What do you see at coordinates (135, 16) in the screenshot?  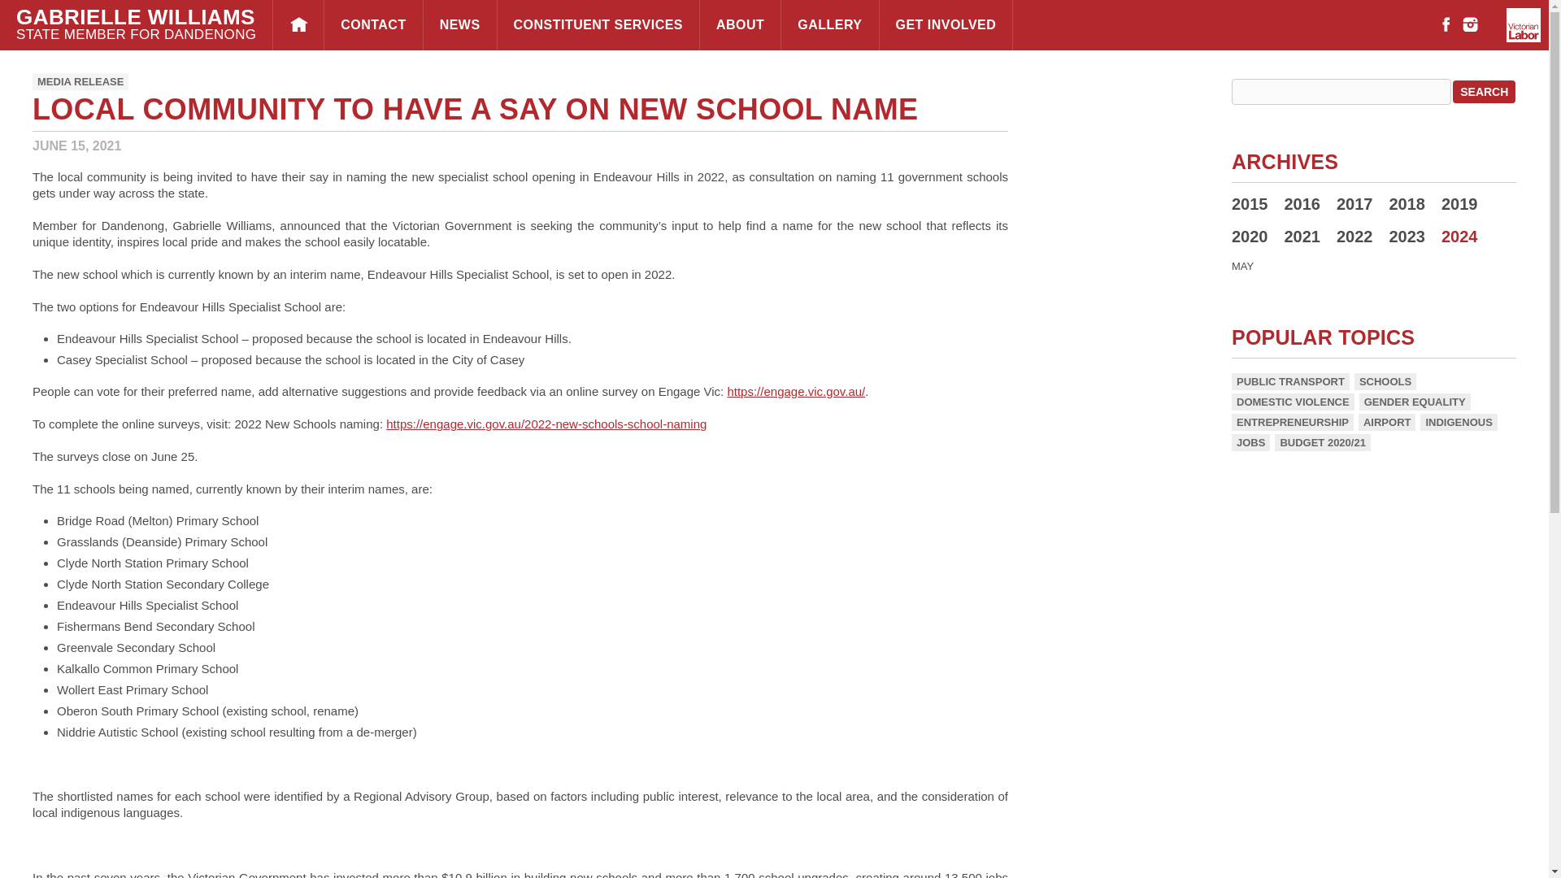 I see `GABRIELLE WILLIAMS` at bounding box center [135, 16].